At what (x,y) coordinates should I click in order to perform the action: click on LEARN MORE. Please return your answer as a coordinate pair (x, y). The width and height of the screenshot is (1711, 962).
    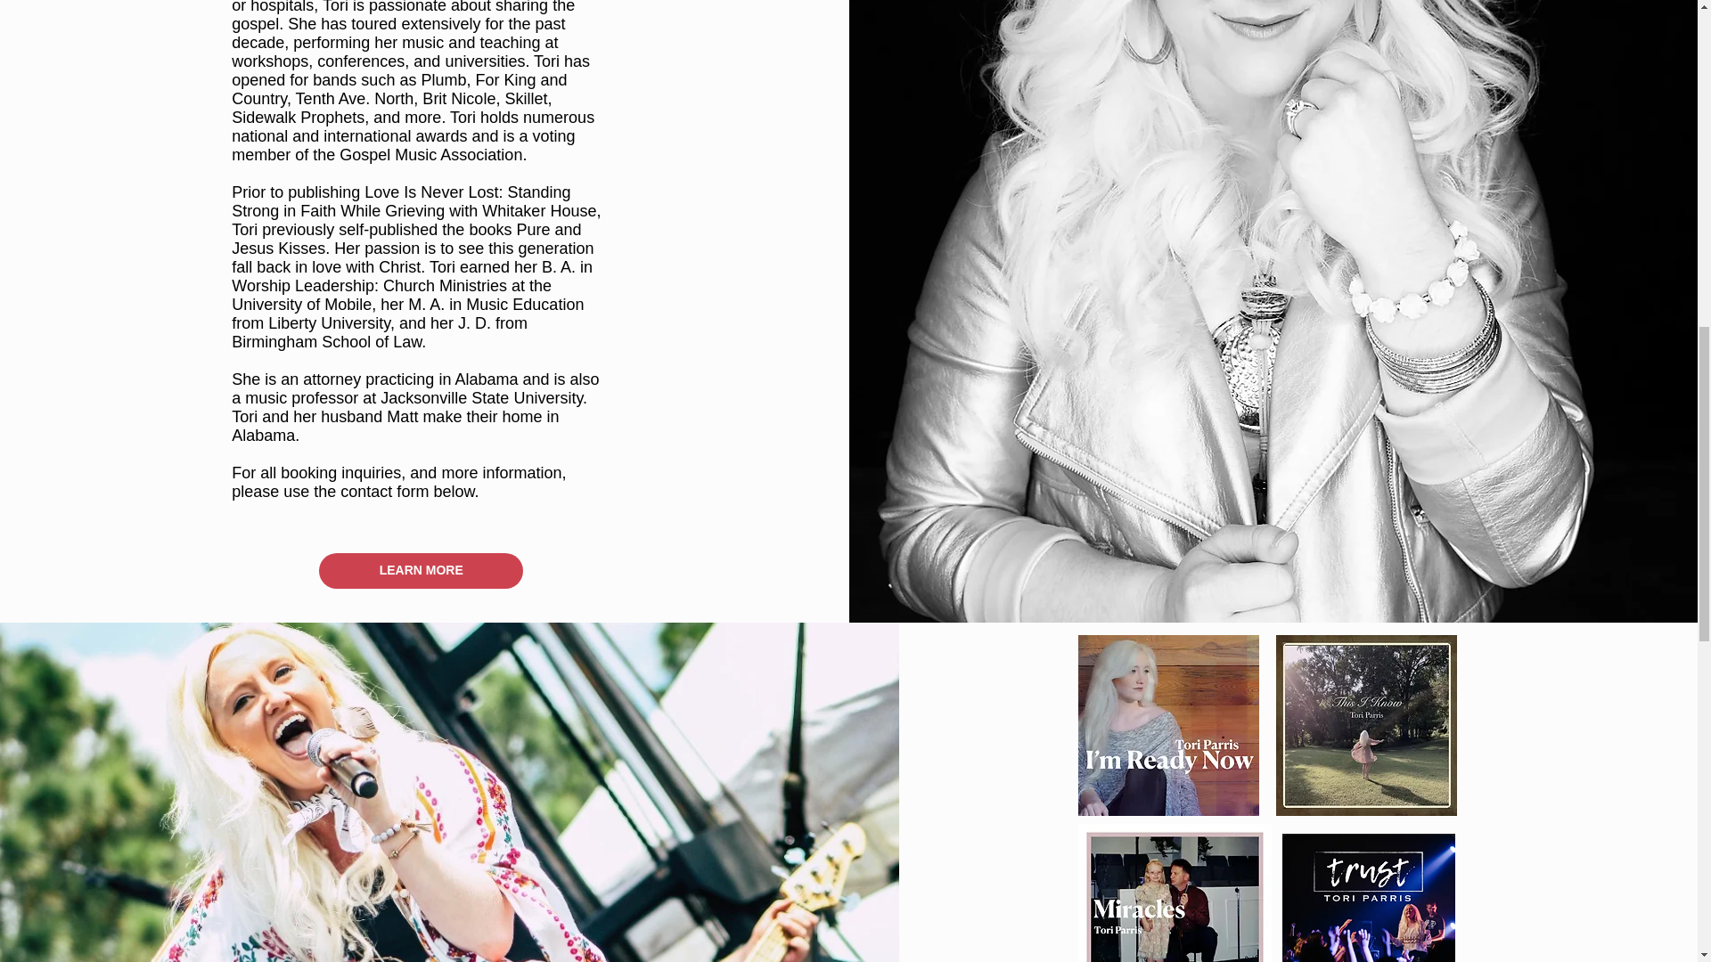
    Looking at the image, I should click on (421, 569).